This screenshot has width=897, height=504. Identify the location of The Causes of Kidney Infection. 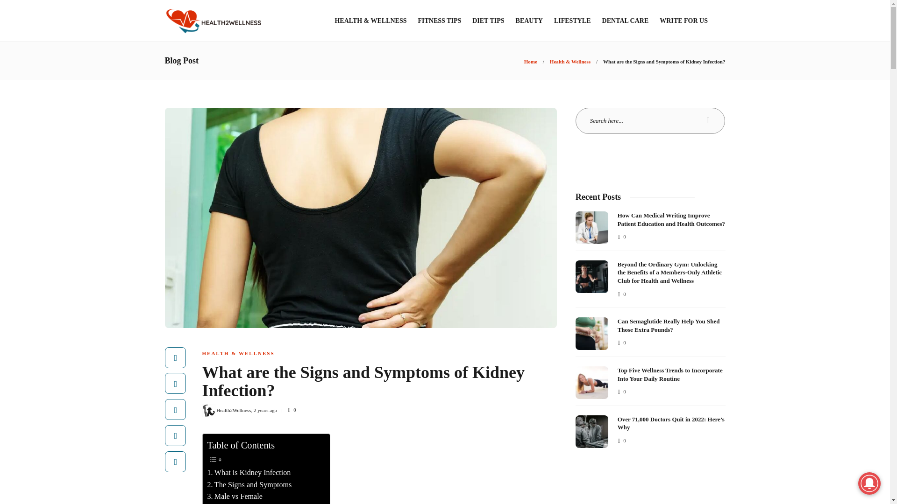
(259, 503).